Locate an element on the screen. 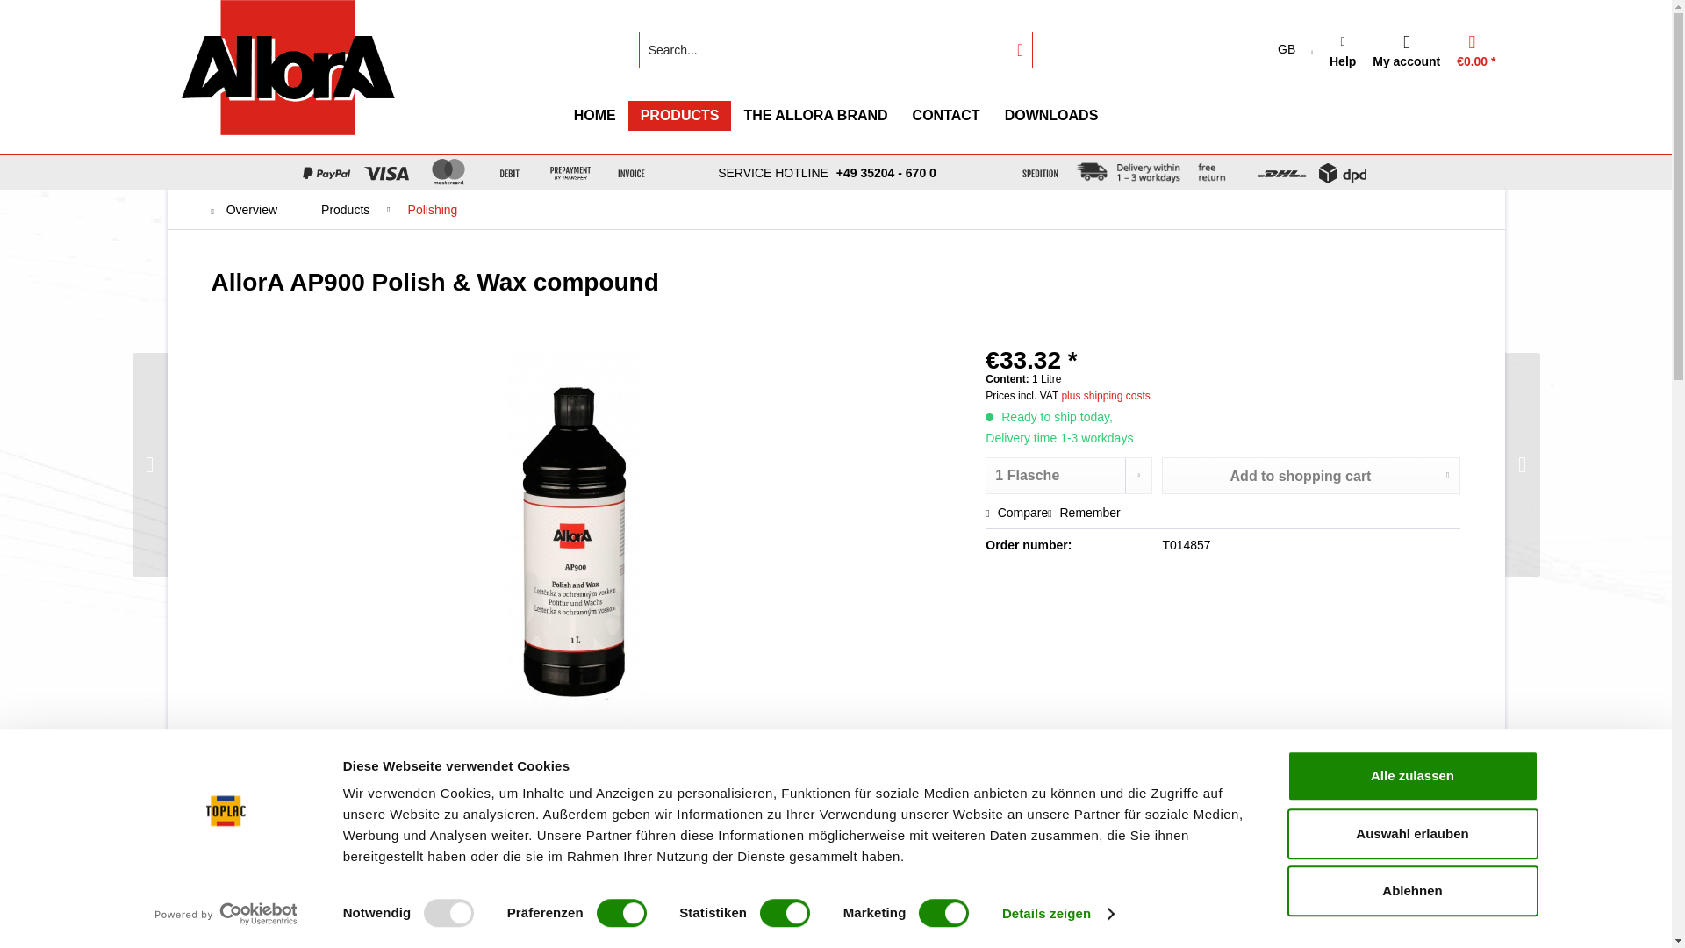 This screenshot has width=1685, height=948. Alle zulassen is located at coordinates (1411, 776).